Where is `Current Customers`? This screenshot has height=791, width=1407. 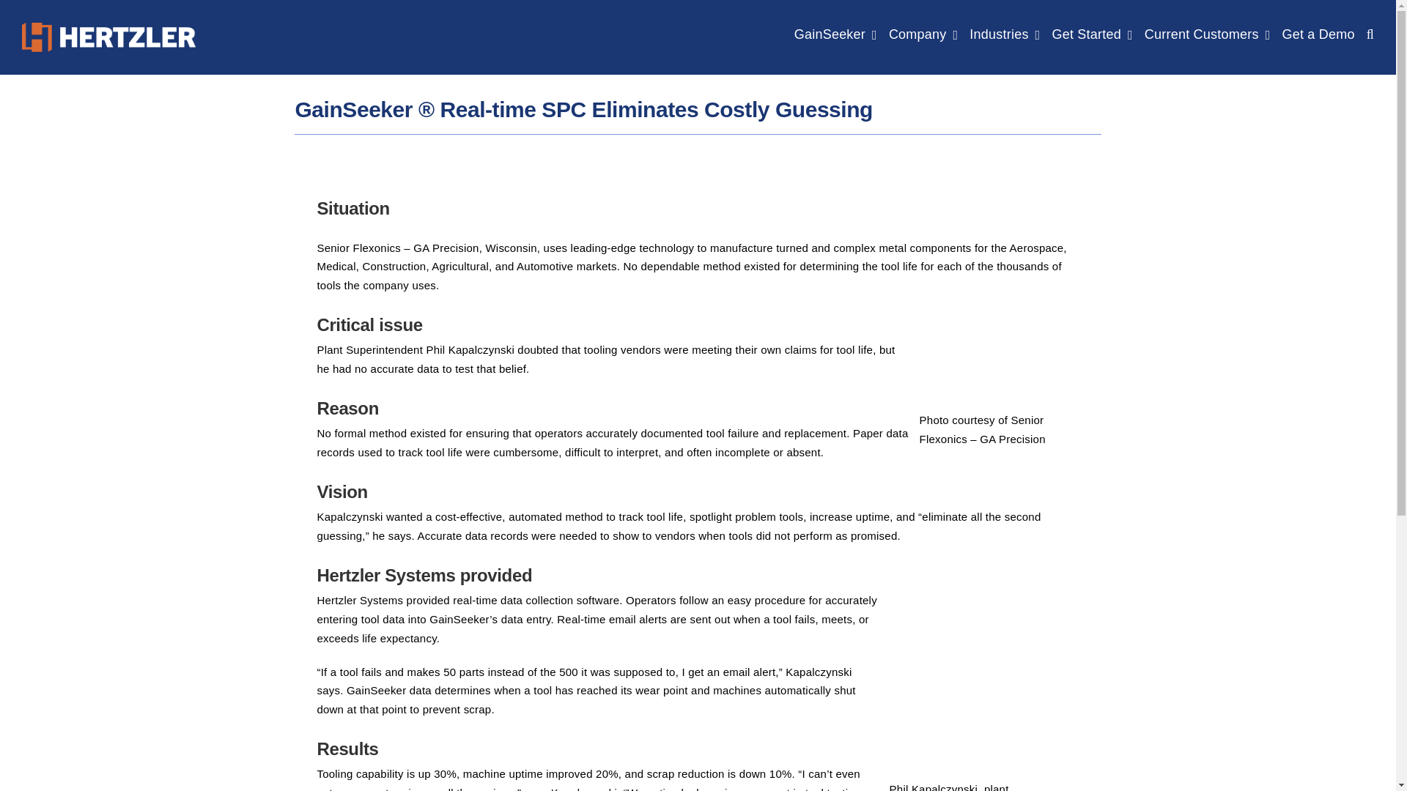 Current Customers is located at coordinates (1208, 34).